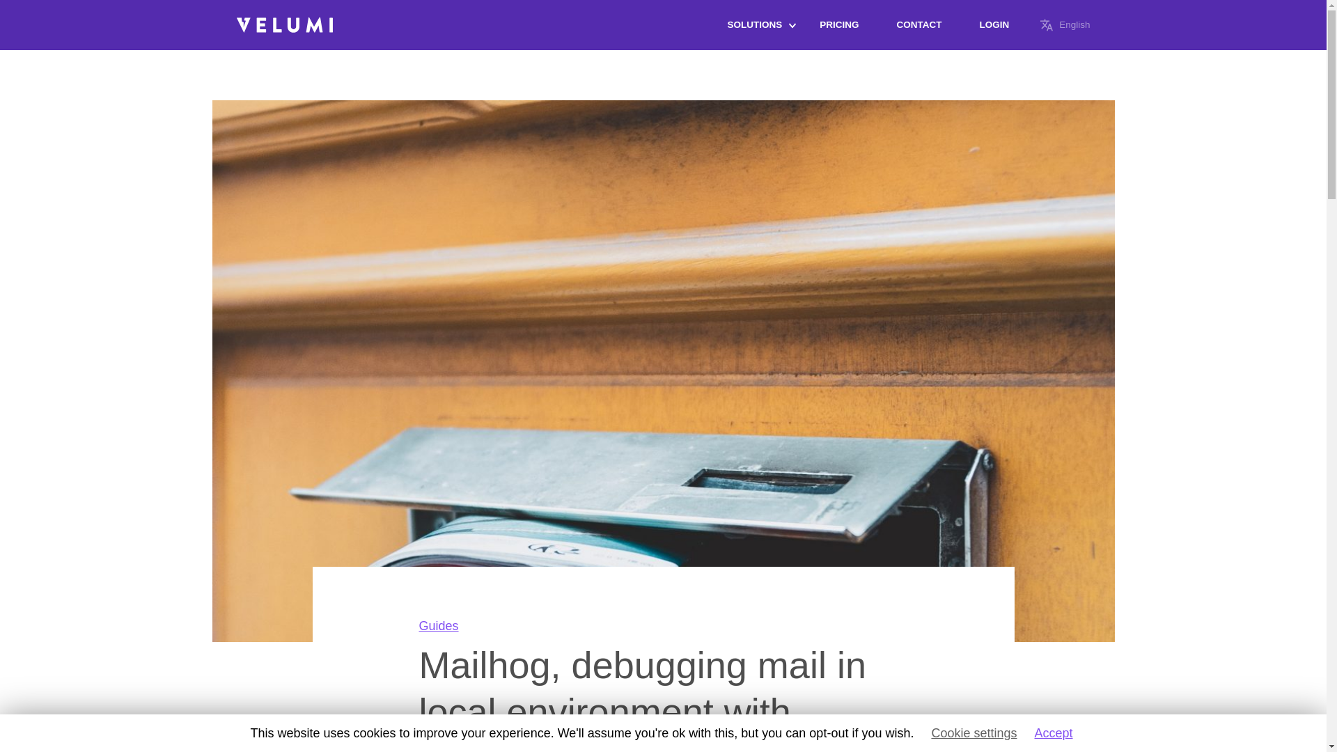 Image resolution: width=1337 pixels, height=752 pixels. I want to click on Guides, so click(439, 625).